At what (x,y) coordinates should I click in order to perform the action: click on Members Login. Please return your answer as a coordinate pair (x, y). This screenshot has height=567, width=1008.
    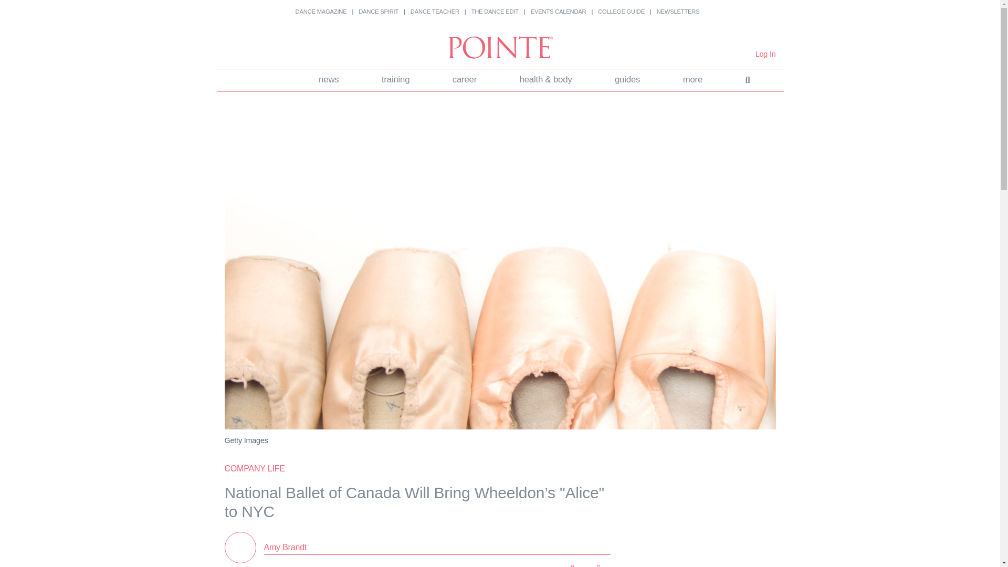
    Looking at the image, I should click on (765, 54).